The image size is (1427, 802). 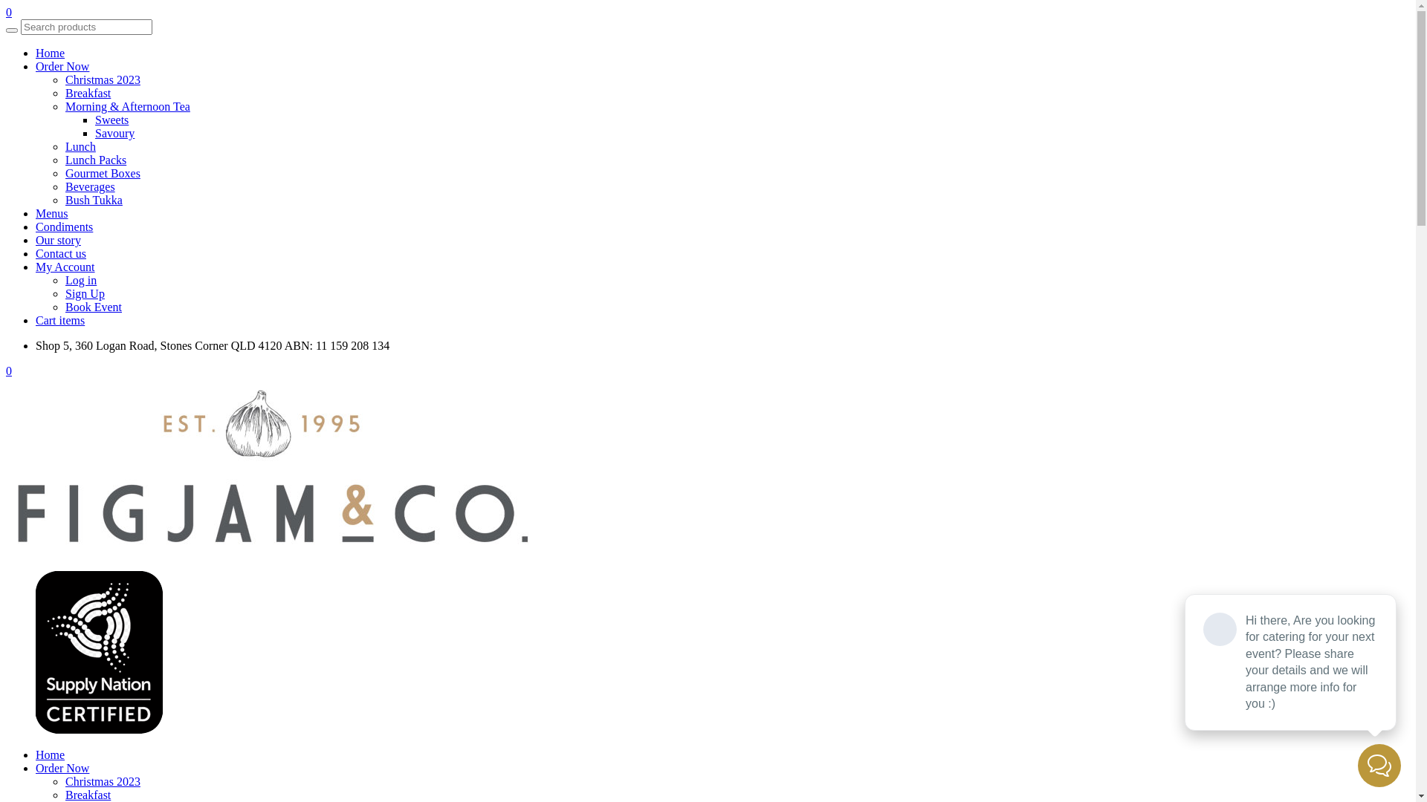 What do you see at coordinates (52, 214) in the screenshot?
I see `Menus` at bounding box center [52, 214].